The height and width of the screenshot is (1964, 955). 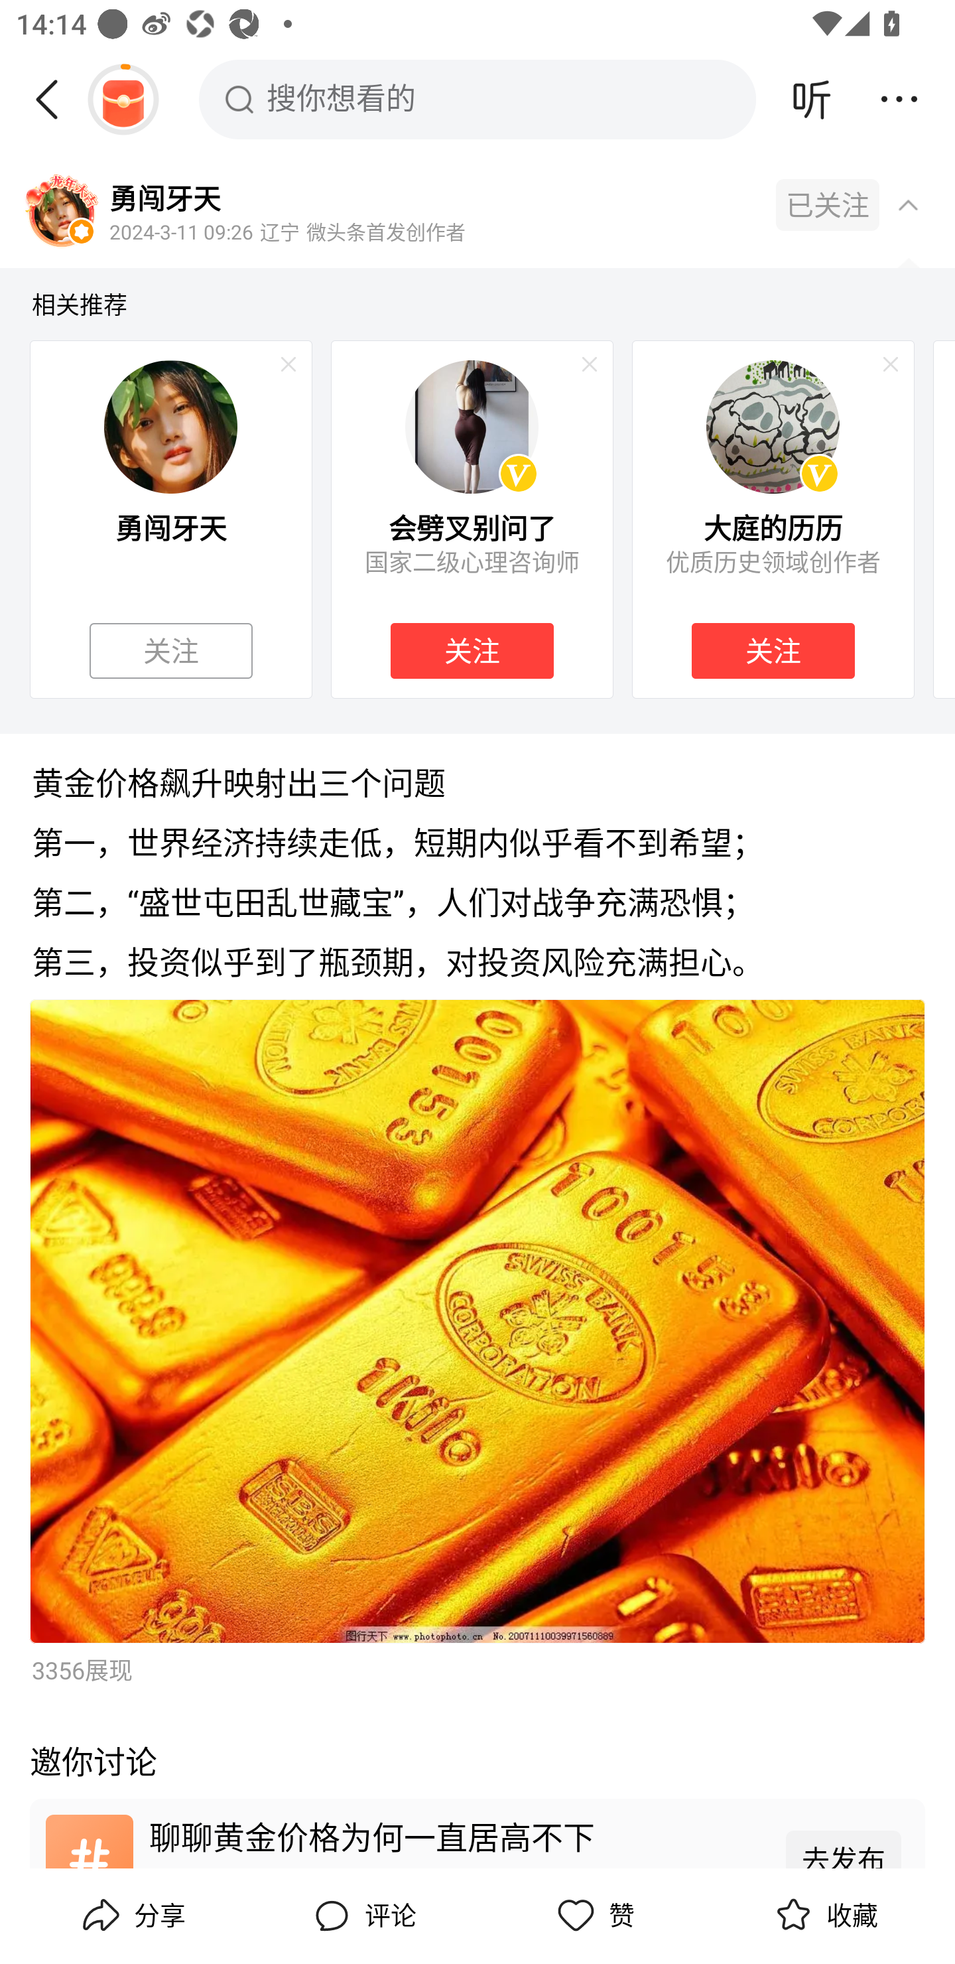 I want to click on 分享, so click(x=131, y=1916).